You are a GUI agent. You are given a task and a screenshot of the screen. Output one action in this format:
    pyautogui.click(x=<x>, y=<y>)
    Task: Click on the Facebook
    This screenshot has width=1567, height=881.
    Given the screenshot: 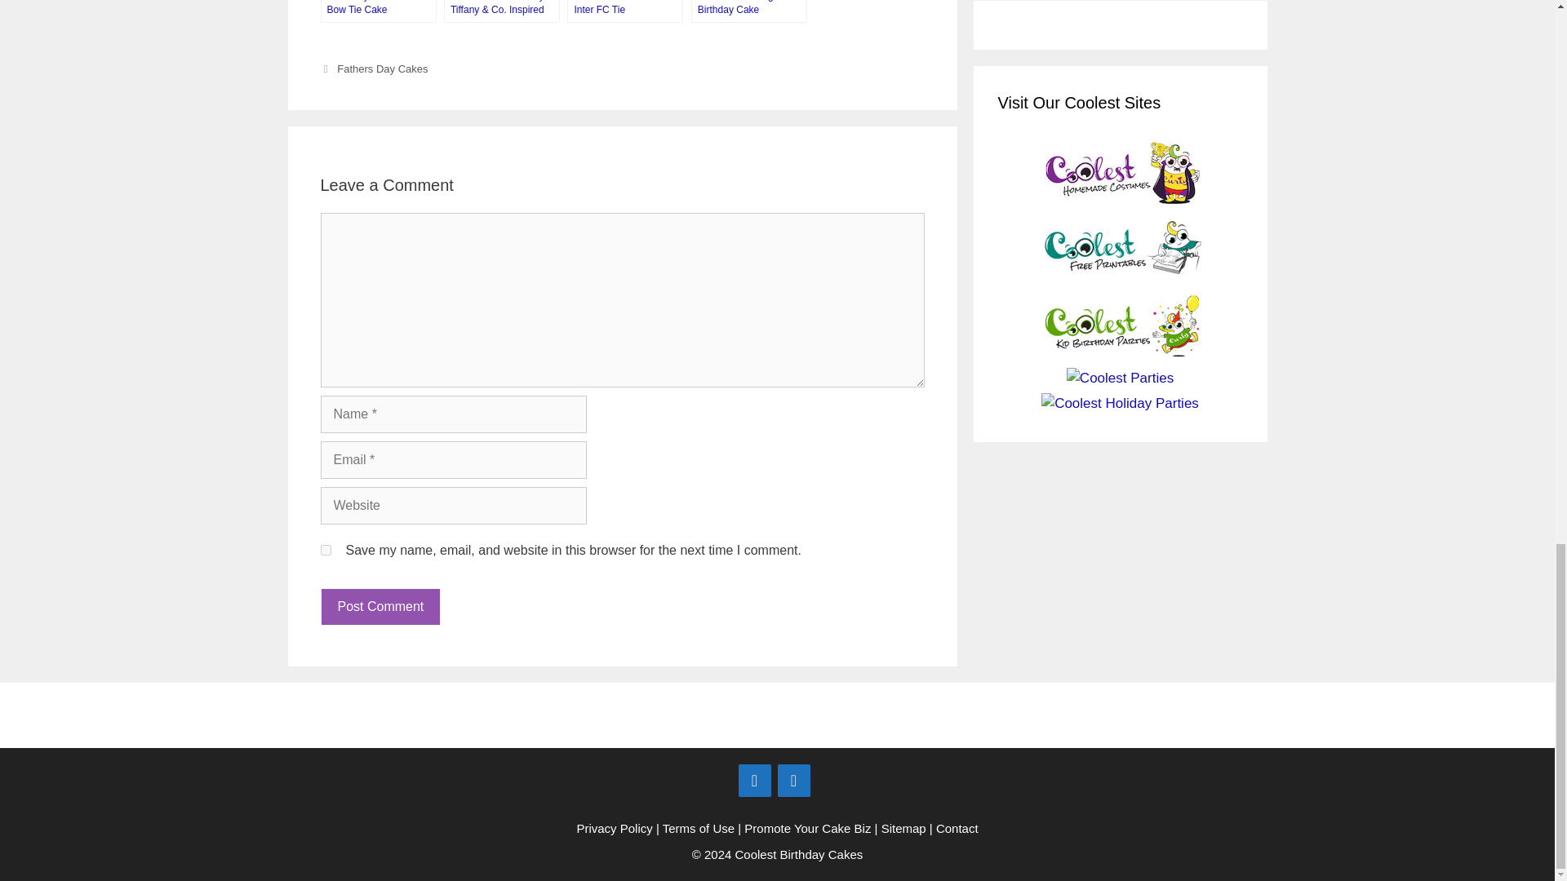 What is the action you would take?
    pyautogui.click(x=754, y=781)
    